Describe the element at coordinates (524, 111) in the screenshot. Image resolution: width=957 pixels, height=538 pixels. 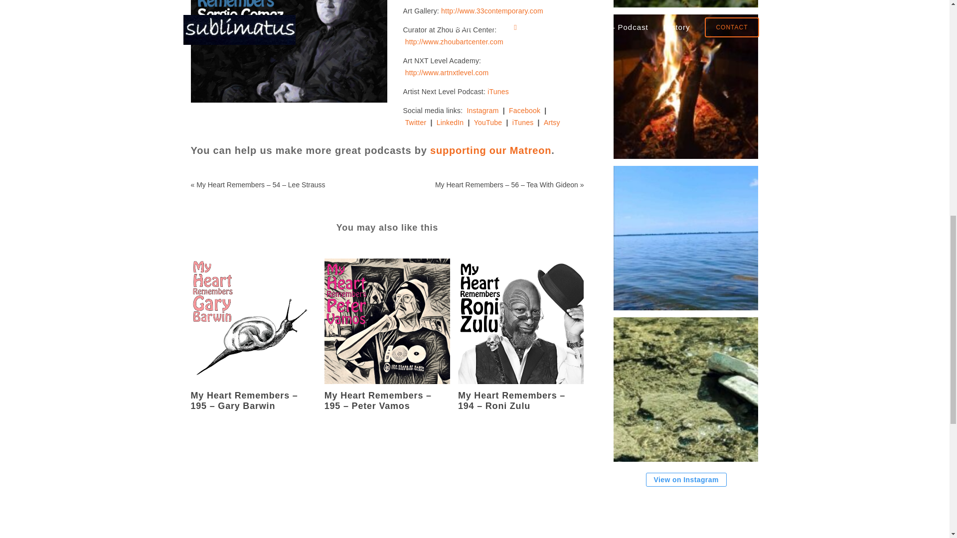
I see `Facebook` at that location.